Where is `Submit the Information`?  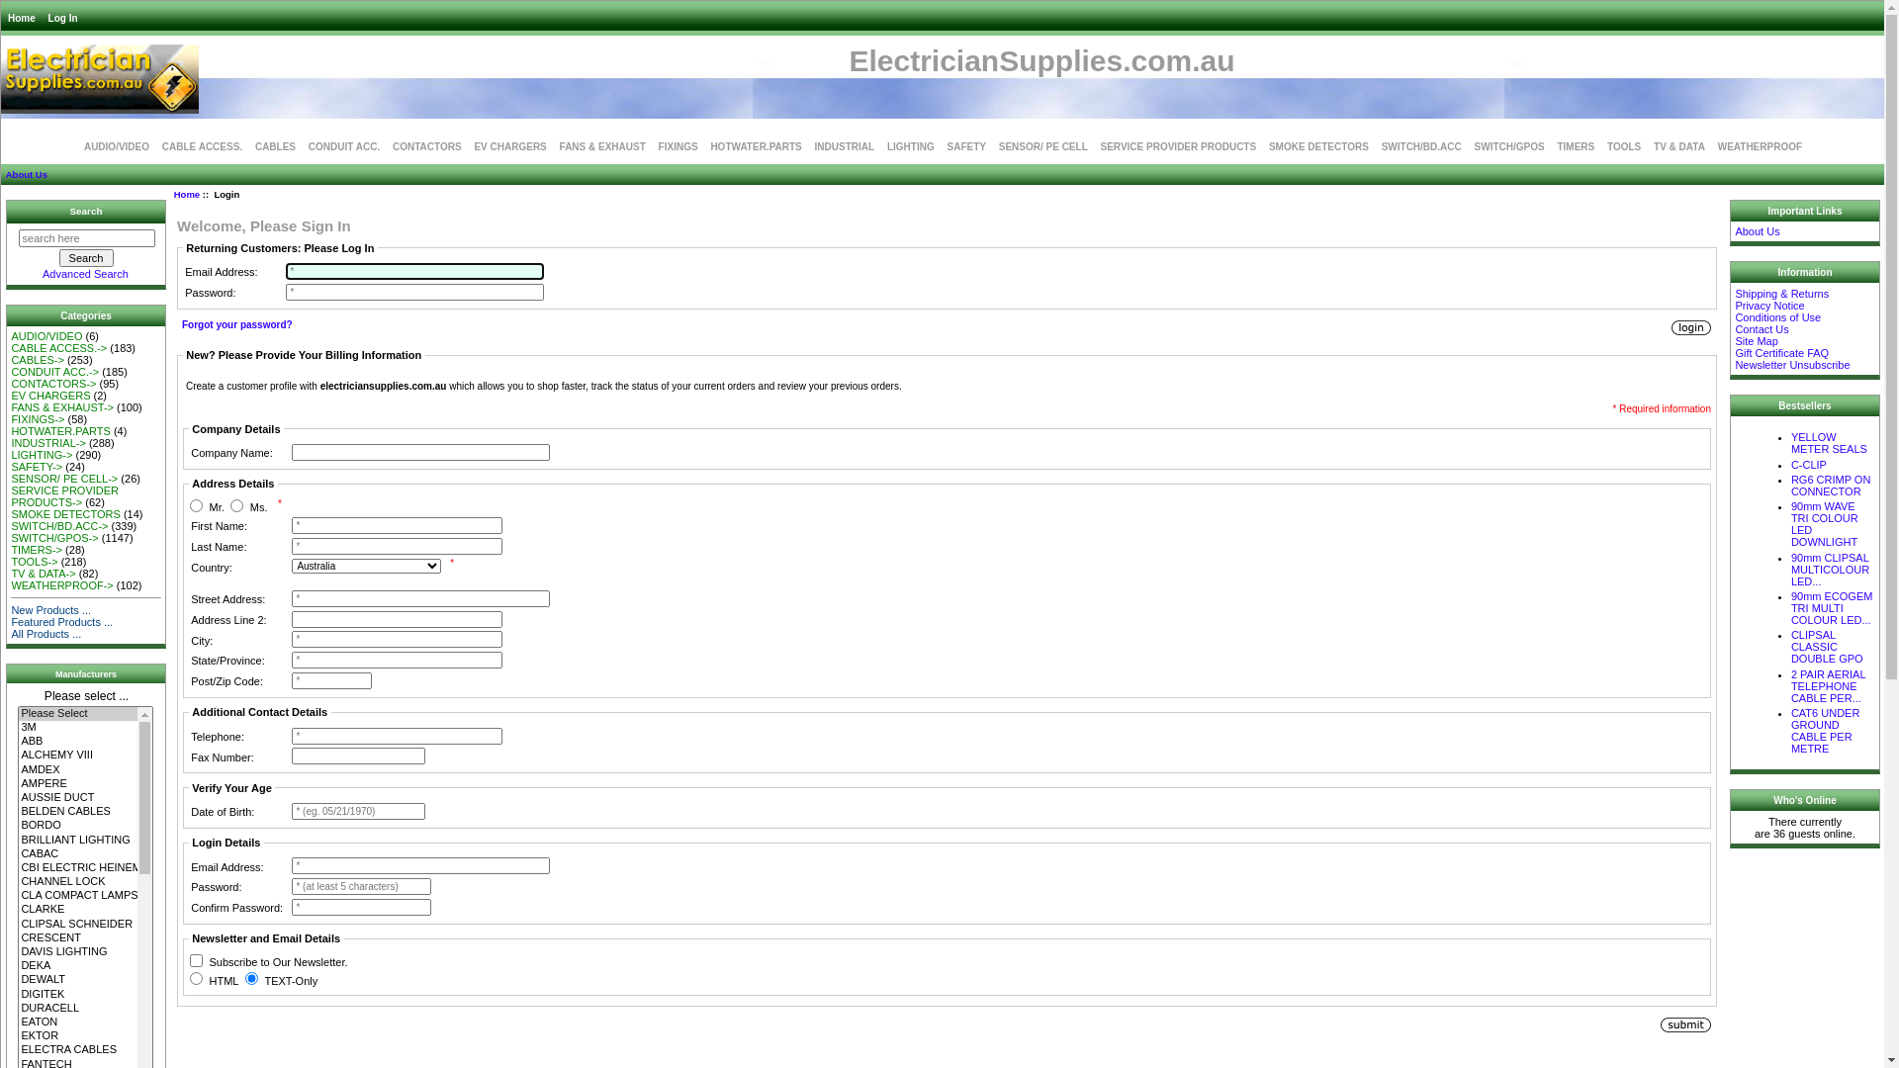
Submit the Information is located at coordinates (1685, 1024).